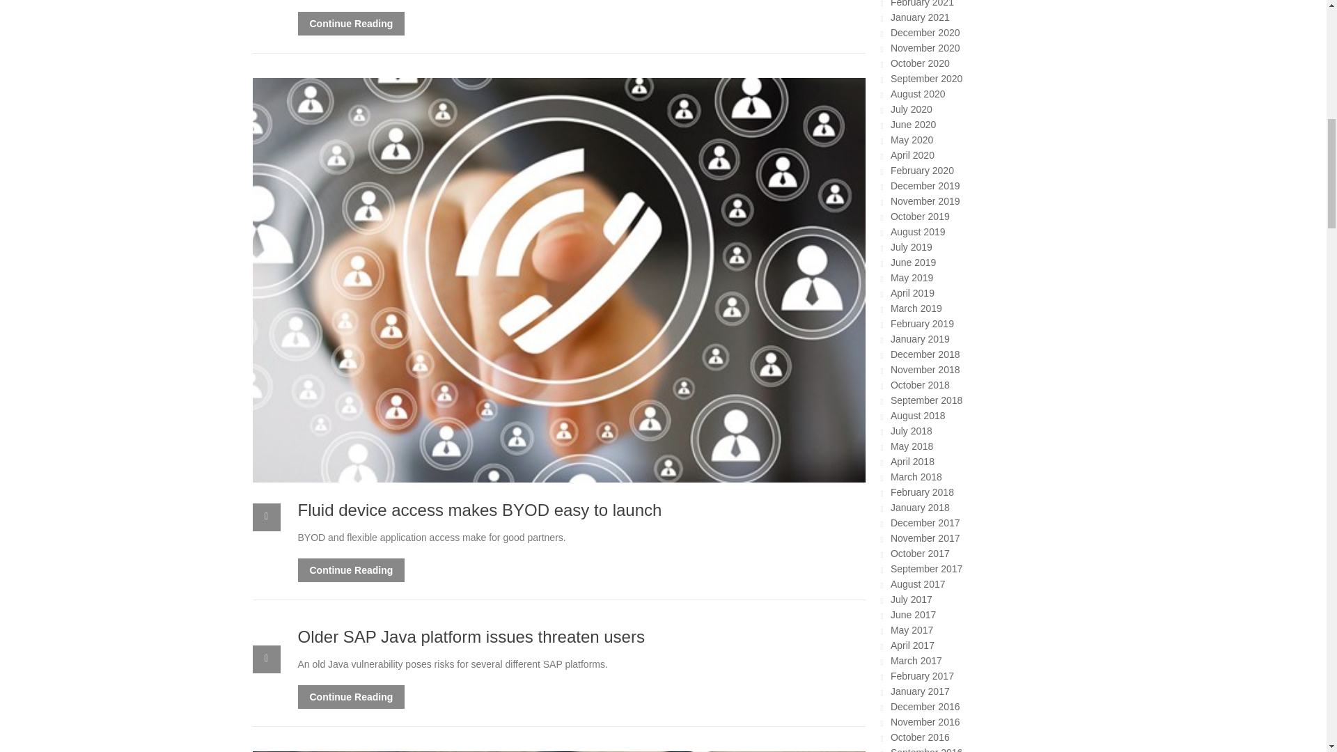 The width and height of the screenshot is (1337, 752). I want to click on Permalink to Fluid device access makes BYOD easy to launch, so click(480, 510).